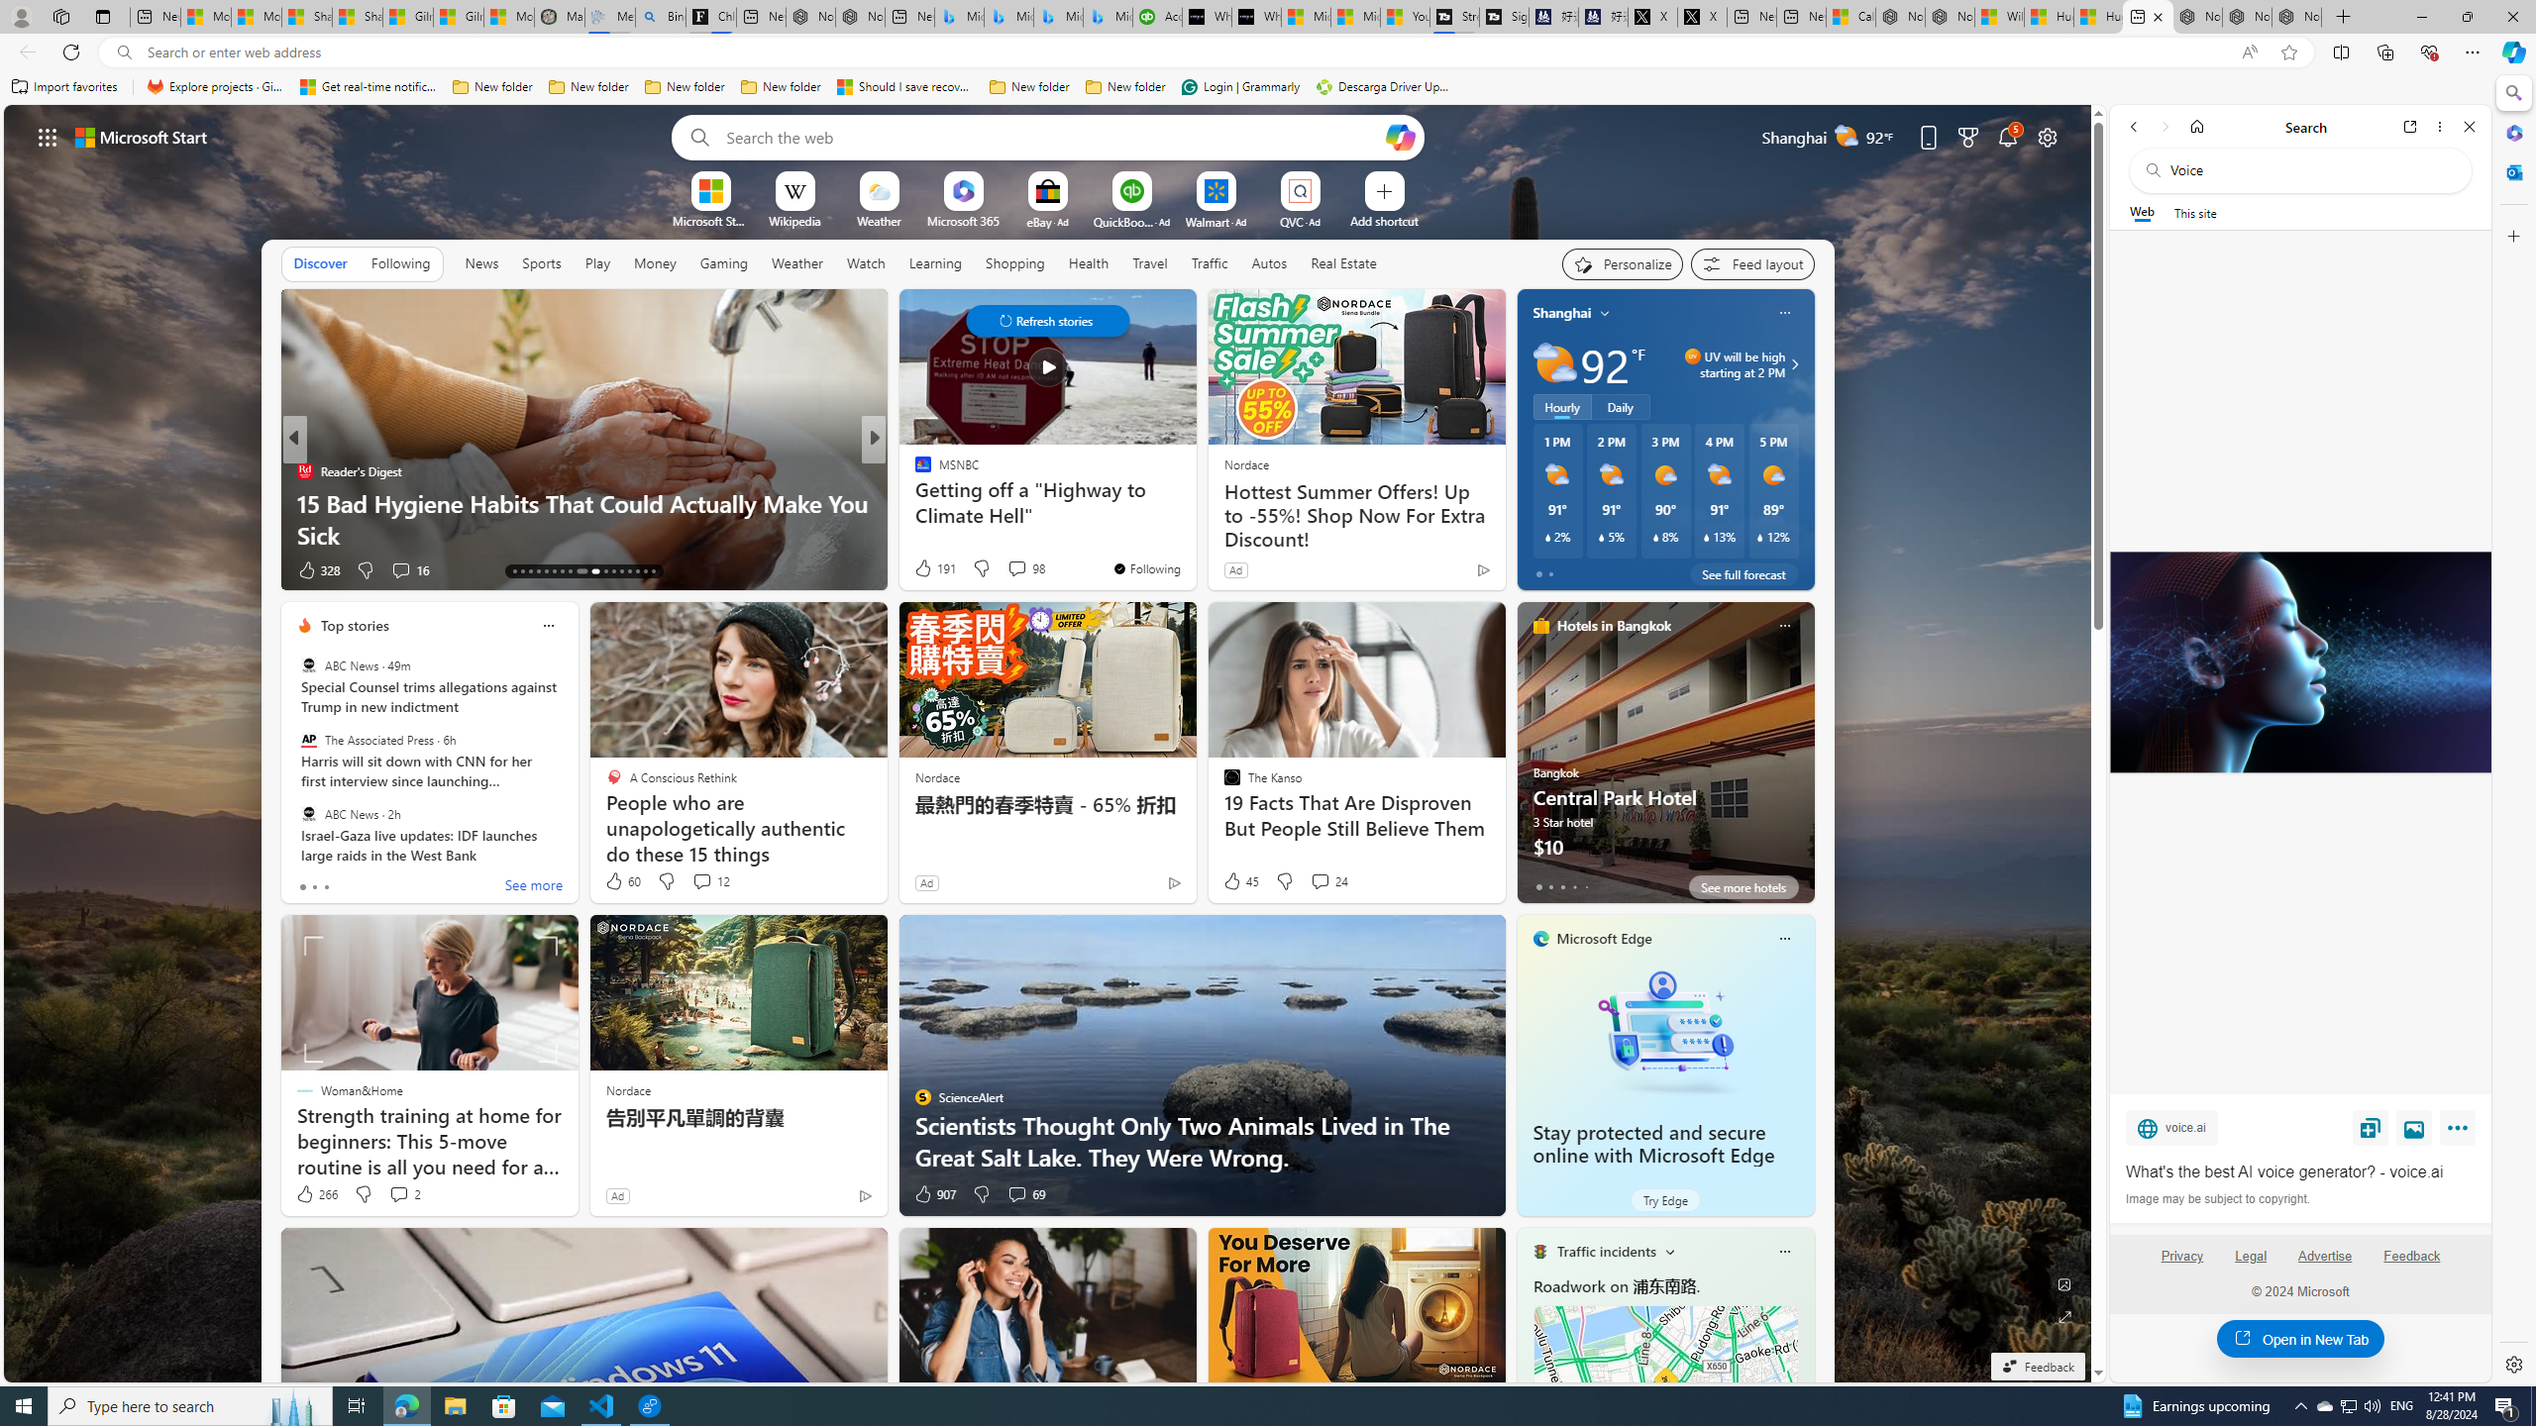 The height and width of the screenshot is (1426, 2536). What do you see at coordinates (1018, 570) in the screenshot?
I see `View comments 56 Comment` at bounding box center [1018, 570].